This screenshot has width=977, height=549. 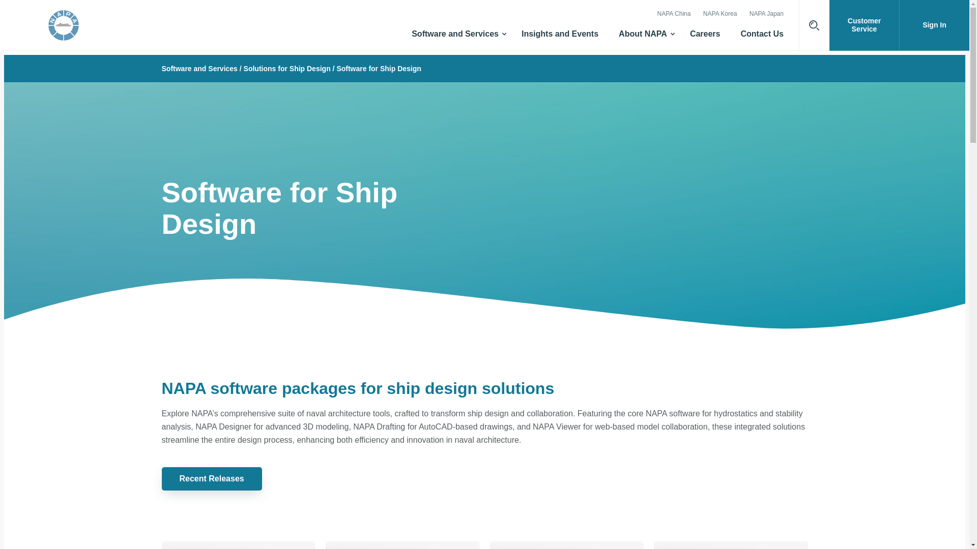 I want to click on NAPA, so click(x=99, y=25).